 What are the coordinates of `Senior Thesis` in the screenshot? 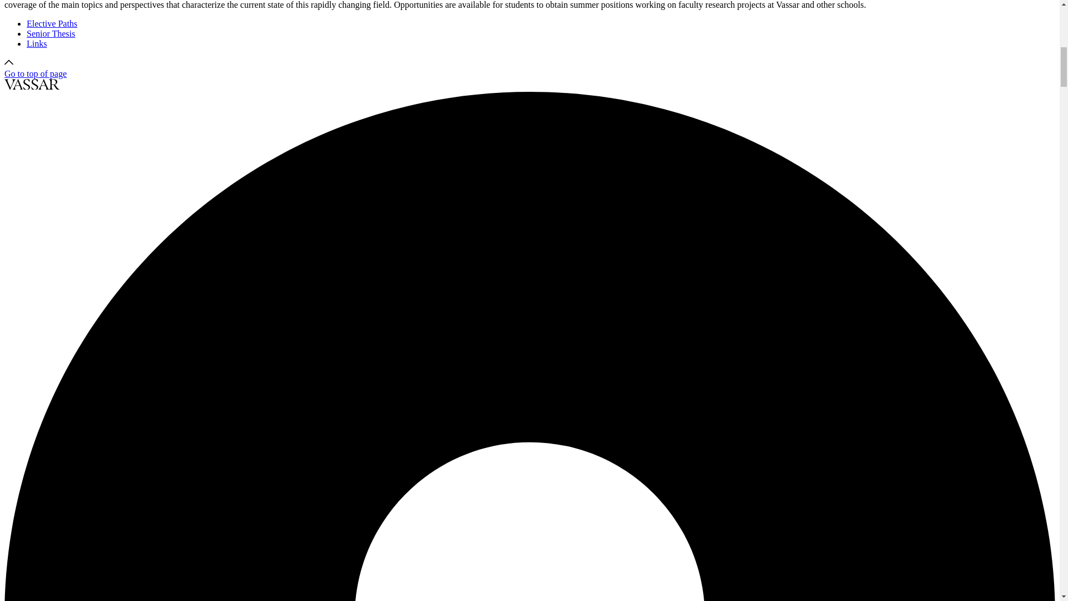 It's located at (51, 33).